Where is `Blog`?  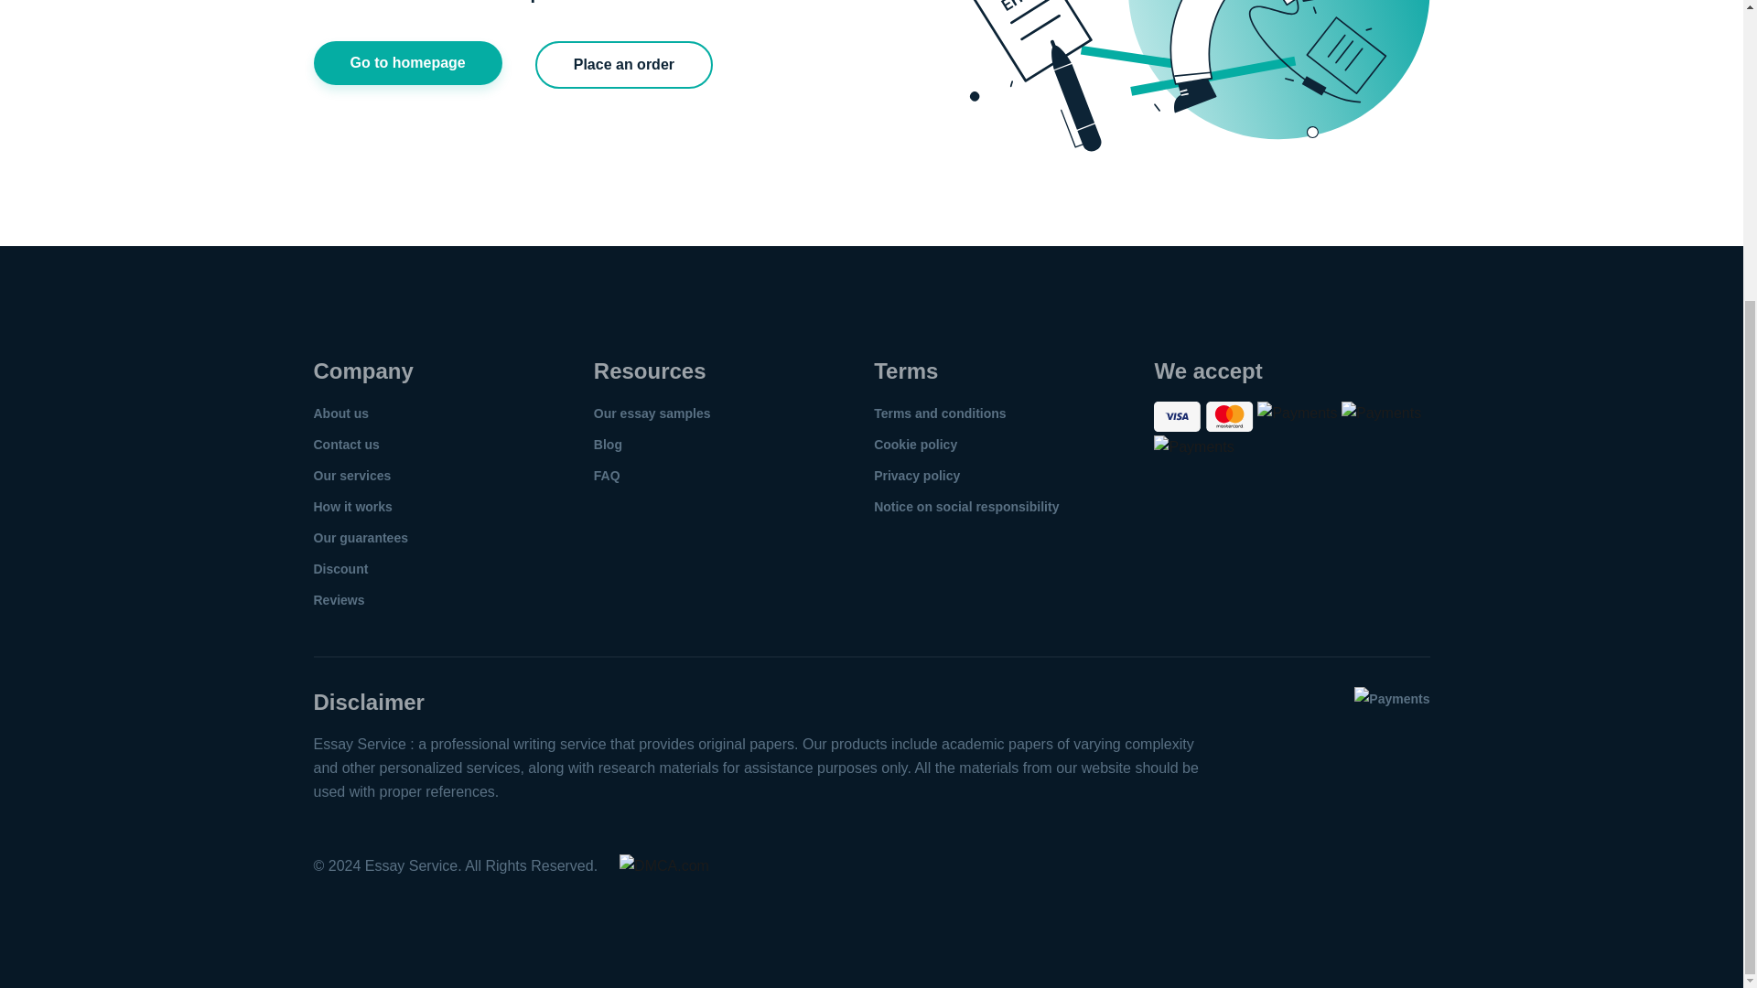 Blog is located at coordinates (608, 445).